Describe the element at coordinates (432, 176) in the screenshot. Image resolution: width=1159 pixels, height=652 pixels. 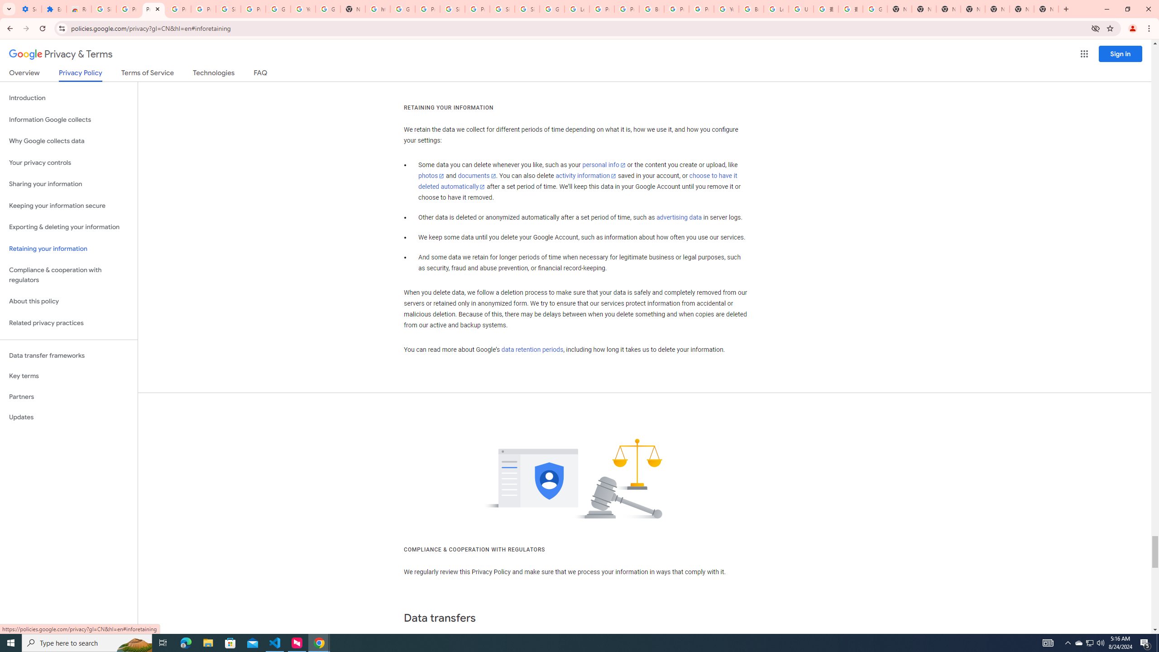
I see `photos` at that location.